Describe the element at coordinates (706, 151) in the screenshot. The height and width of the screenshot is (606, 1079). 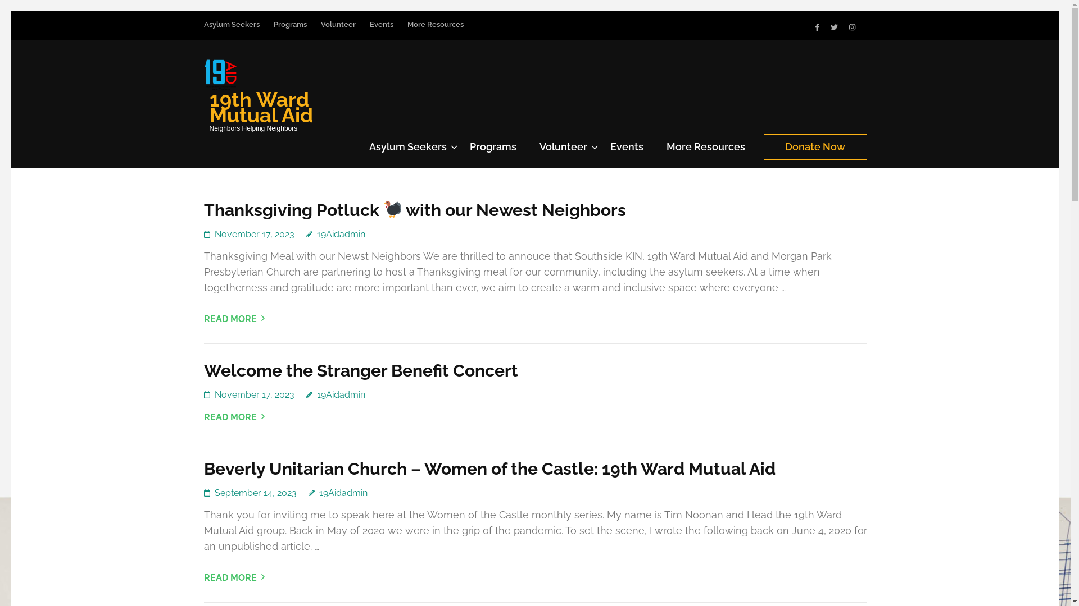
I see `More Resources` at that location.